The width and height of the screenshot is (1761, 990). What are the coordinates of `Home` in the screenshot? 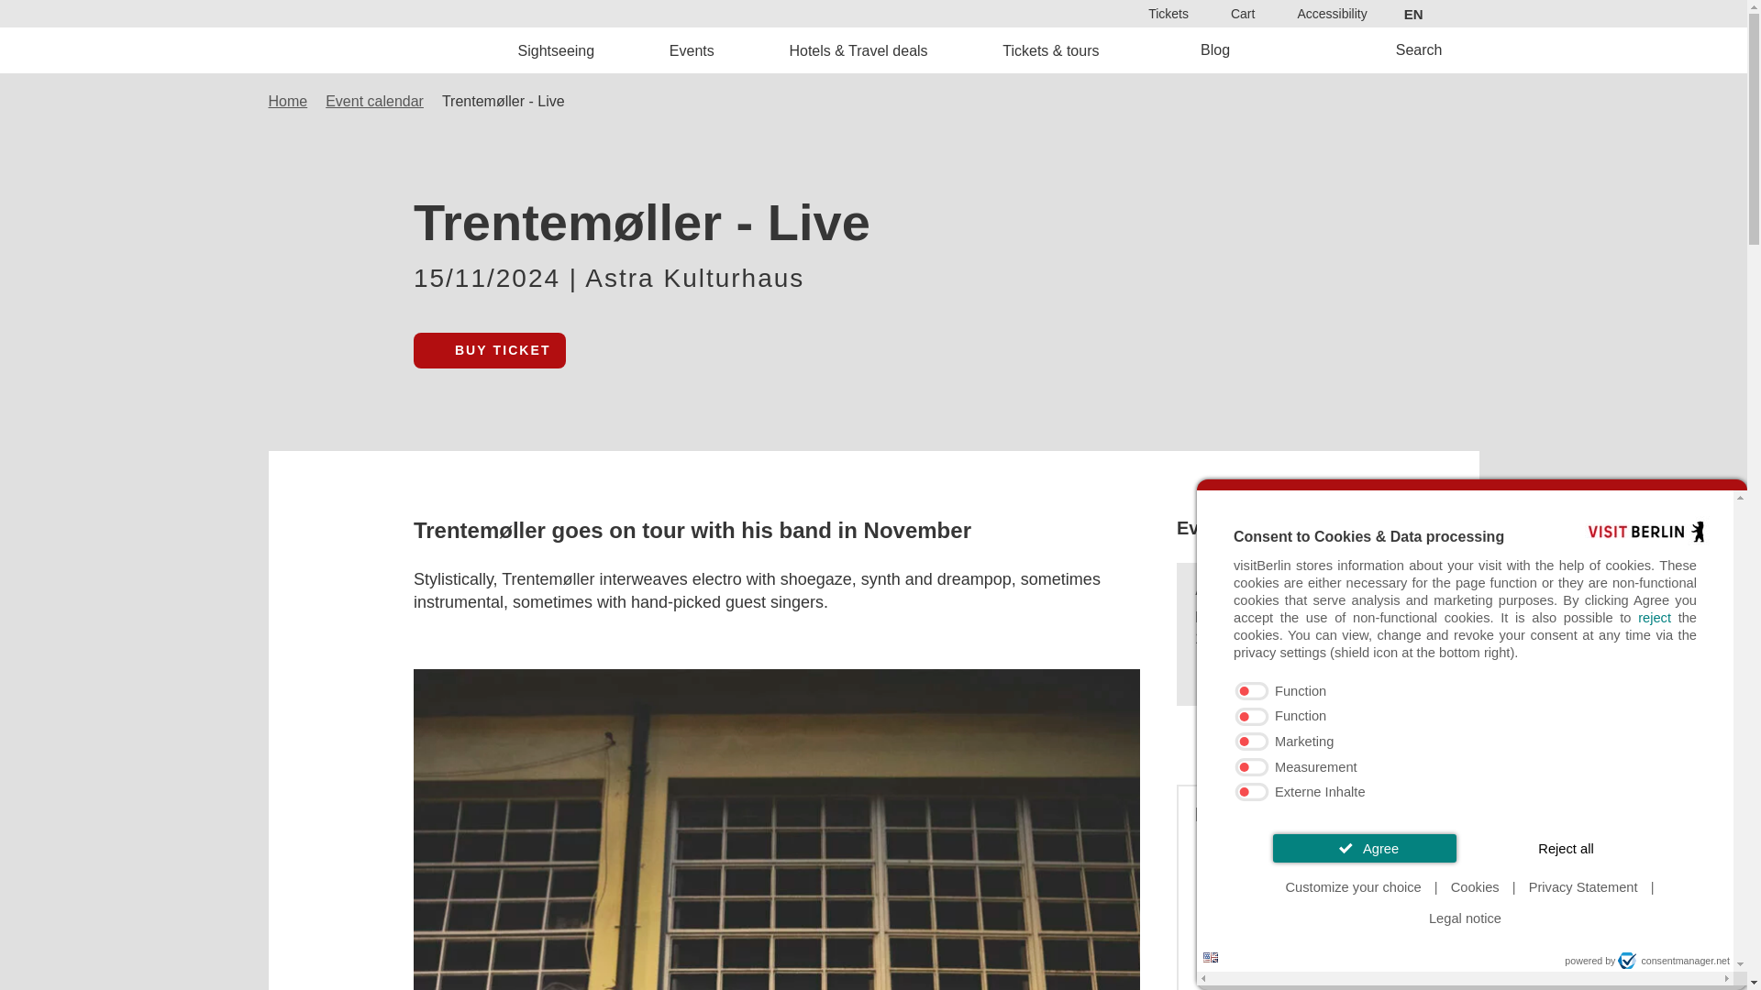 It's located at (396, 49).